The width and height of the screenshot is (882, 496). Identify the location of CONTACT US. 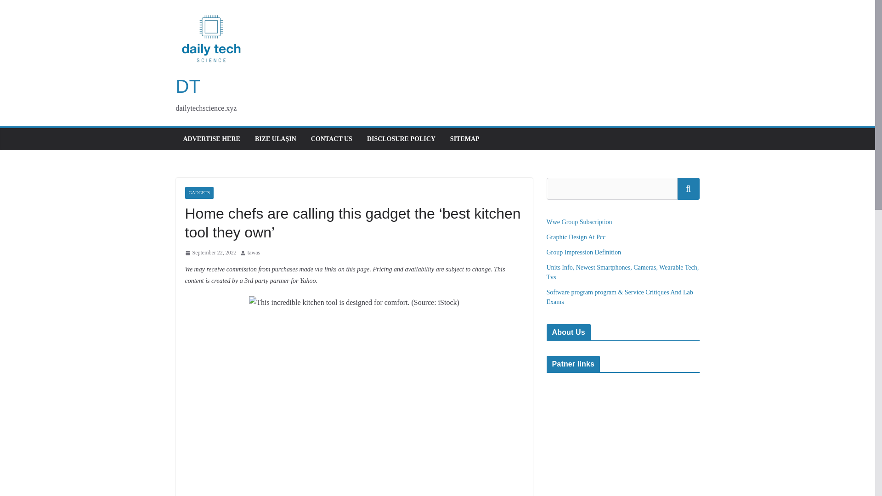
(332, 139).